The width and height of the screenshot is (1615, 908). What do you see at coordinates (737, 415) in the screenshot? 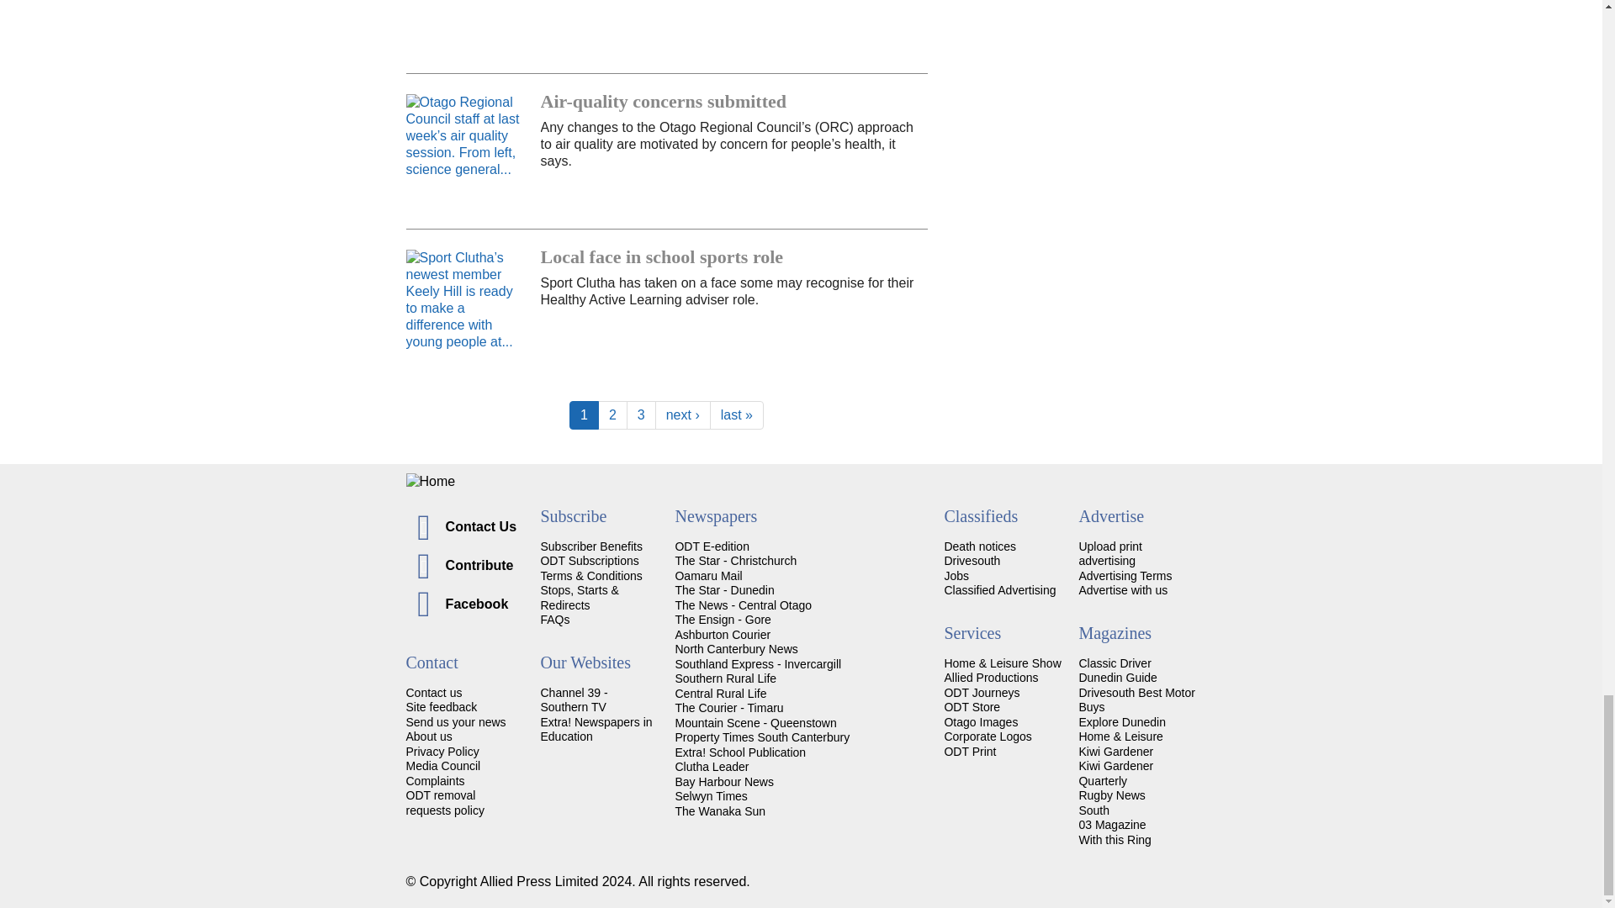
I see `Go to last page` at bounding box center [737, 415].